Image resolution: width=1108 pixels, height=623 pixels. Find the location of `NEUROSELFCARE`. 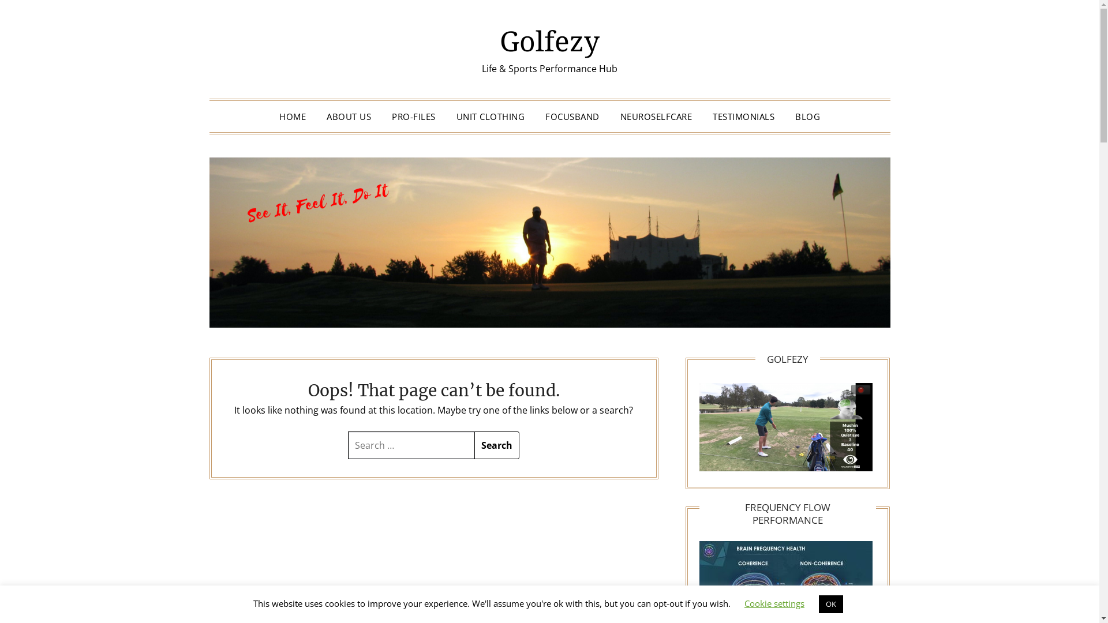

NEUROSELFCARE is located at coordinates (656, 117).